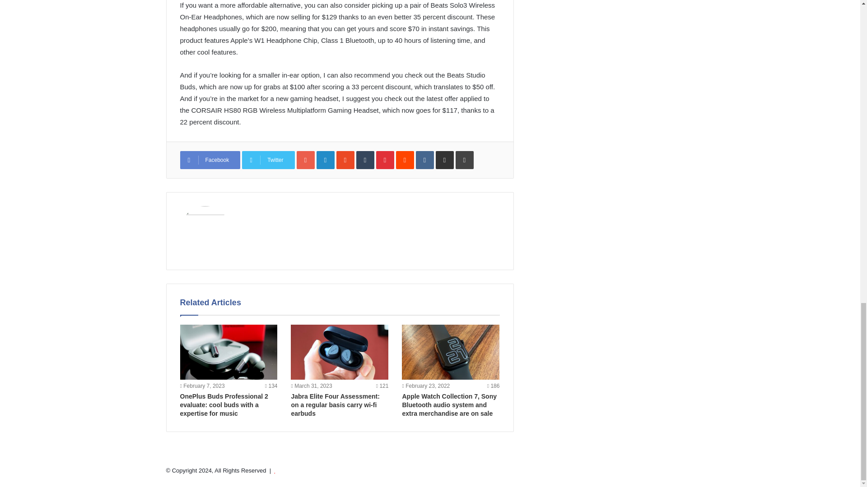  Describe the element at coordinates (385, 160) in the screenshot. I see `Pinterest` at that location.